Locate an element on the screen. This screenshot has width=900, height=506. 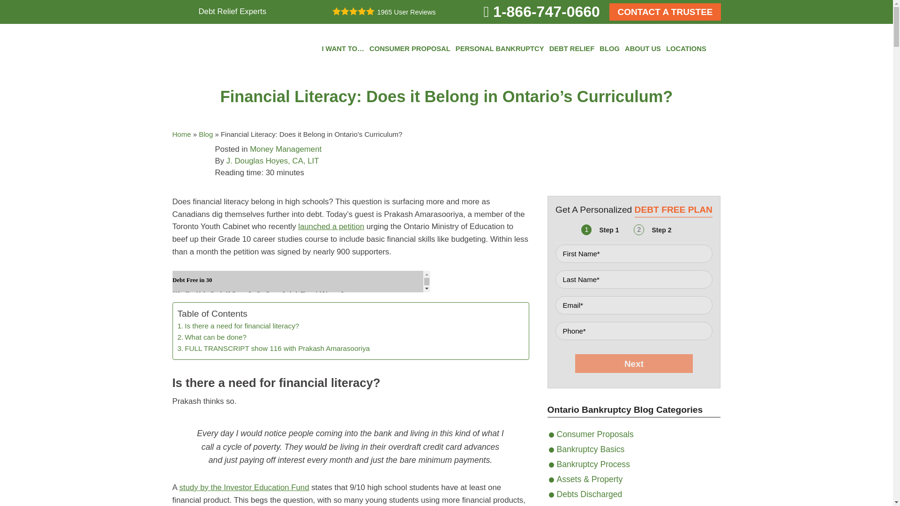
J. Douglas Hoyes, CA, LIT is located at coordinates (273, 161).